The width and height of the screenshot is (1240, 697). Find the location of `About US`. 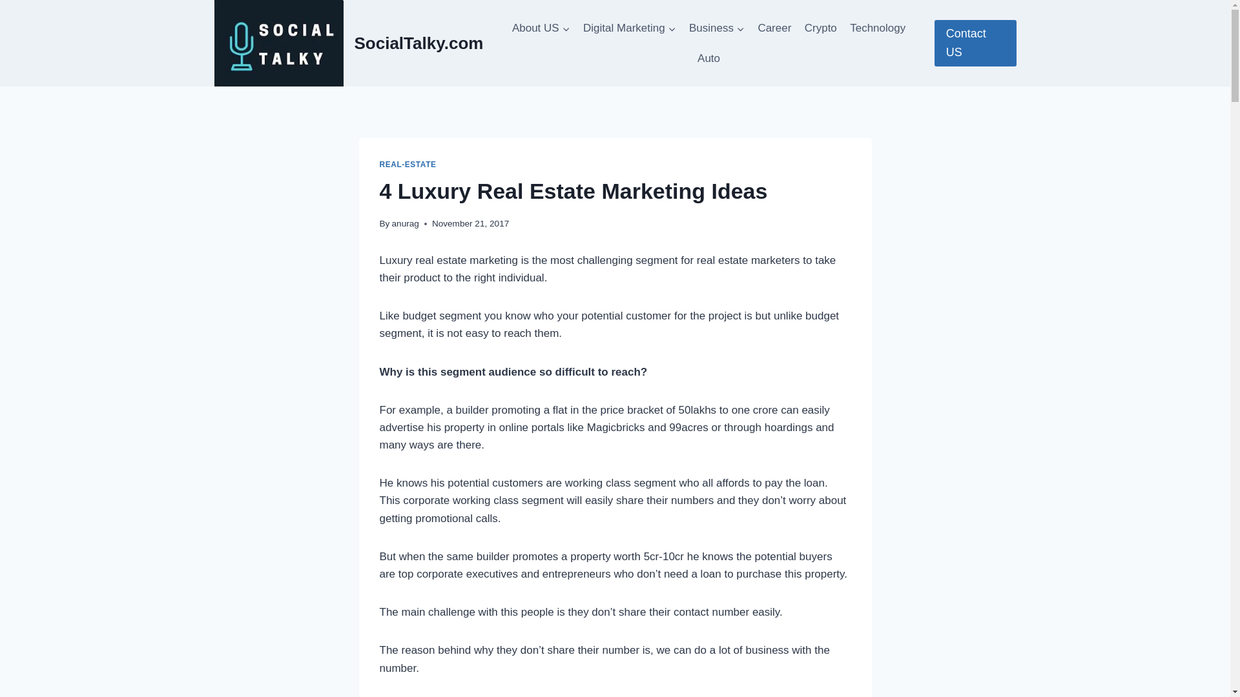

About US is located at coordinates (541, 28).